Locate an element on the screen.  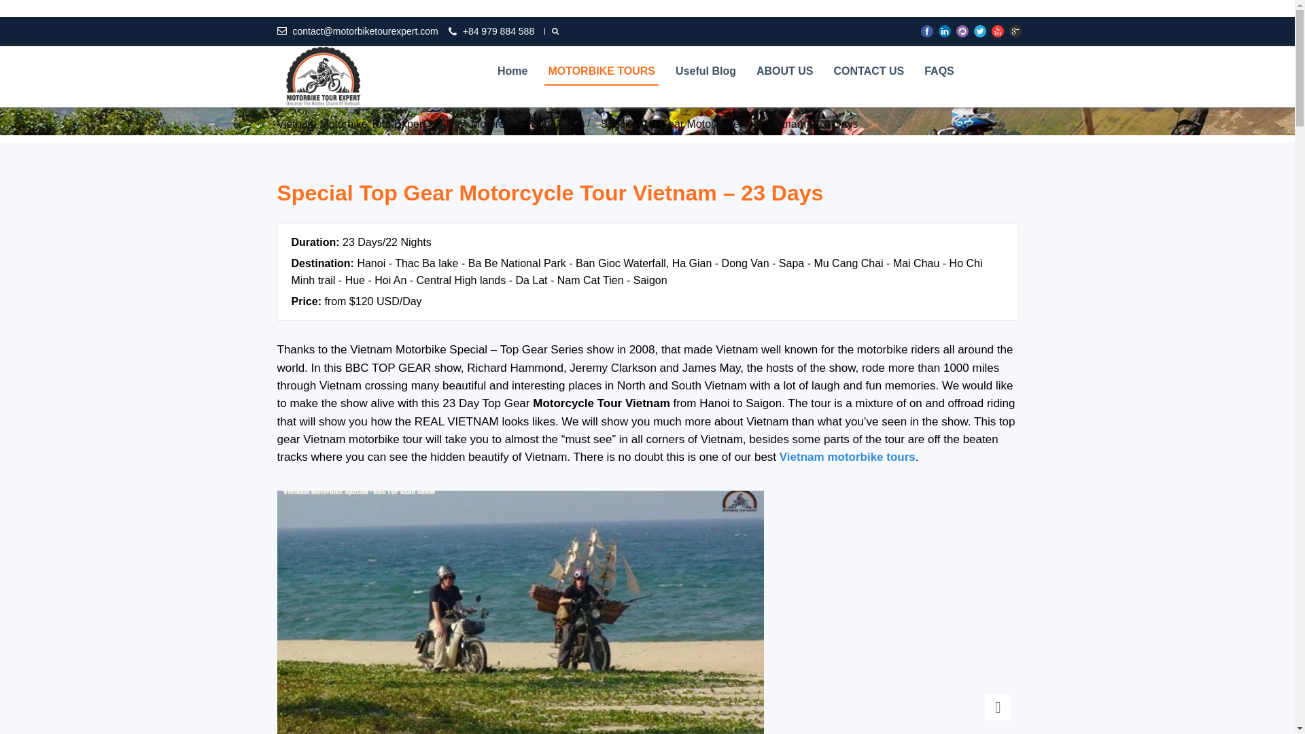
Useful Blog is located at coordinates (706, 72).